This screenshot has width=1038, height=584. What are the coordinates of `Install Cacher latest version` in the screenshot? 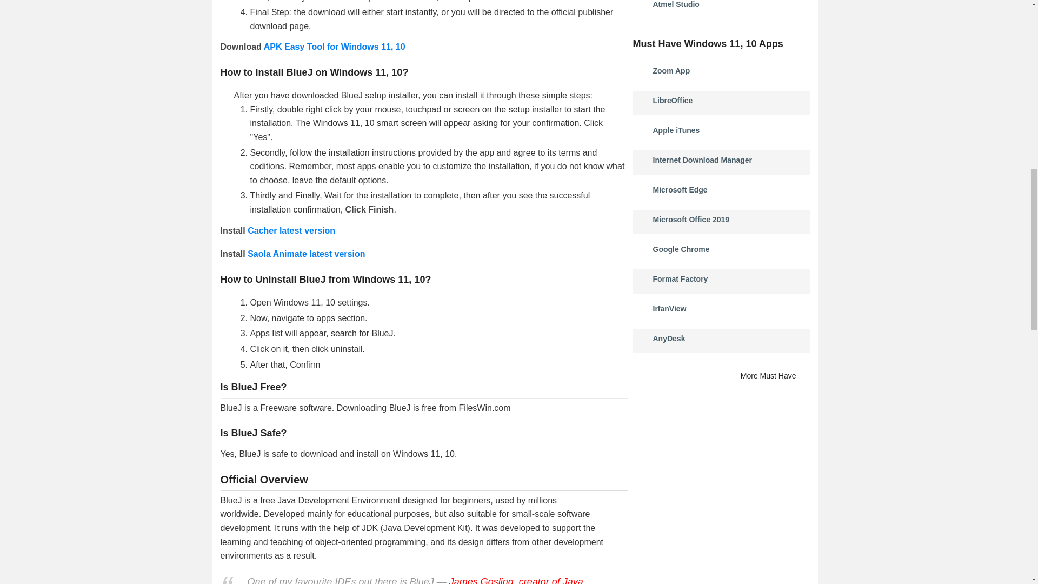 It's located at (291, 230).